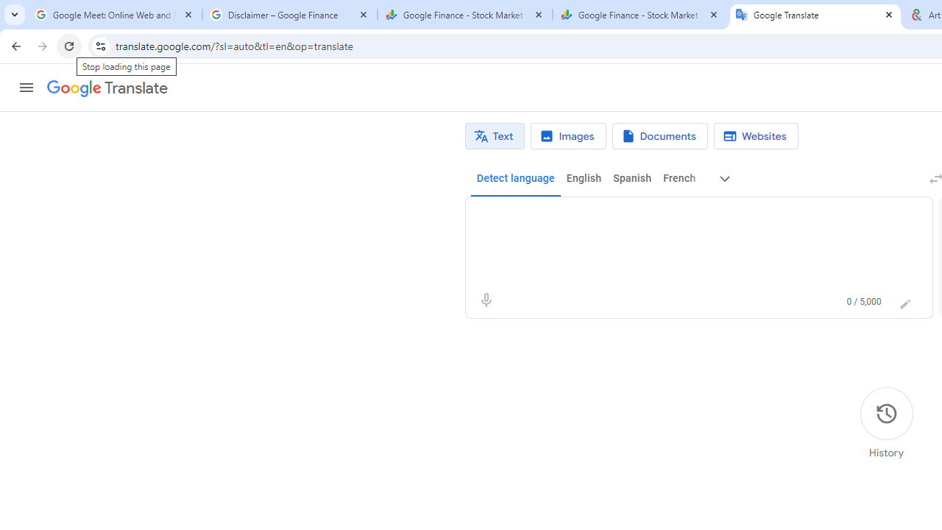  I want to click on Google Translate, so click(107, 88).